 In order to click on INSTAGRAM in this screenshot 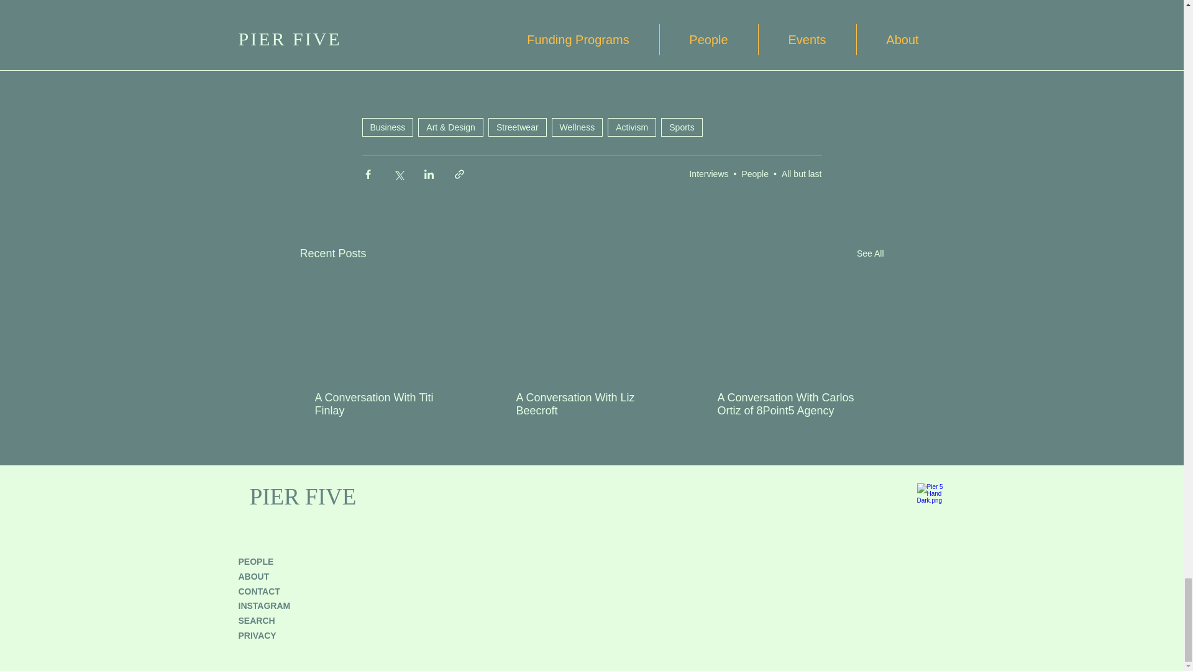, I will do `click(265, 605)`.